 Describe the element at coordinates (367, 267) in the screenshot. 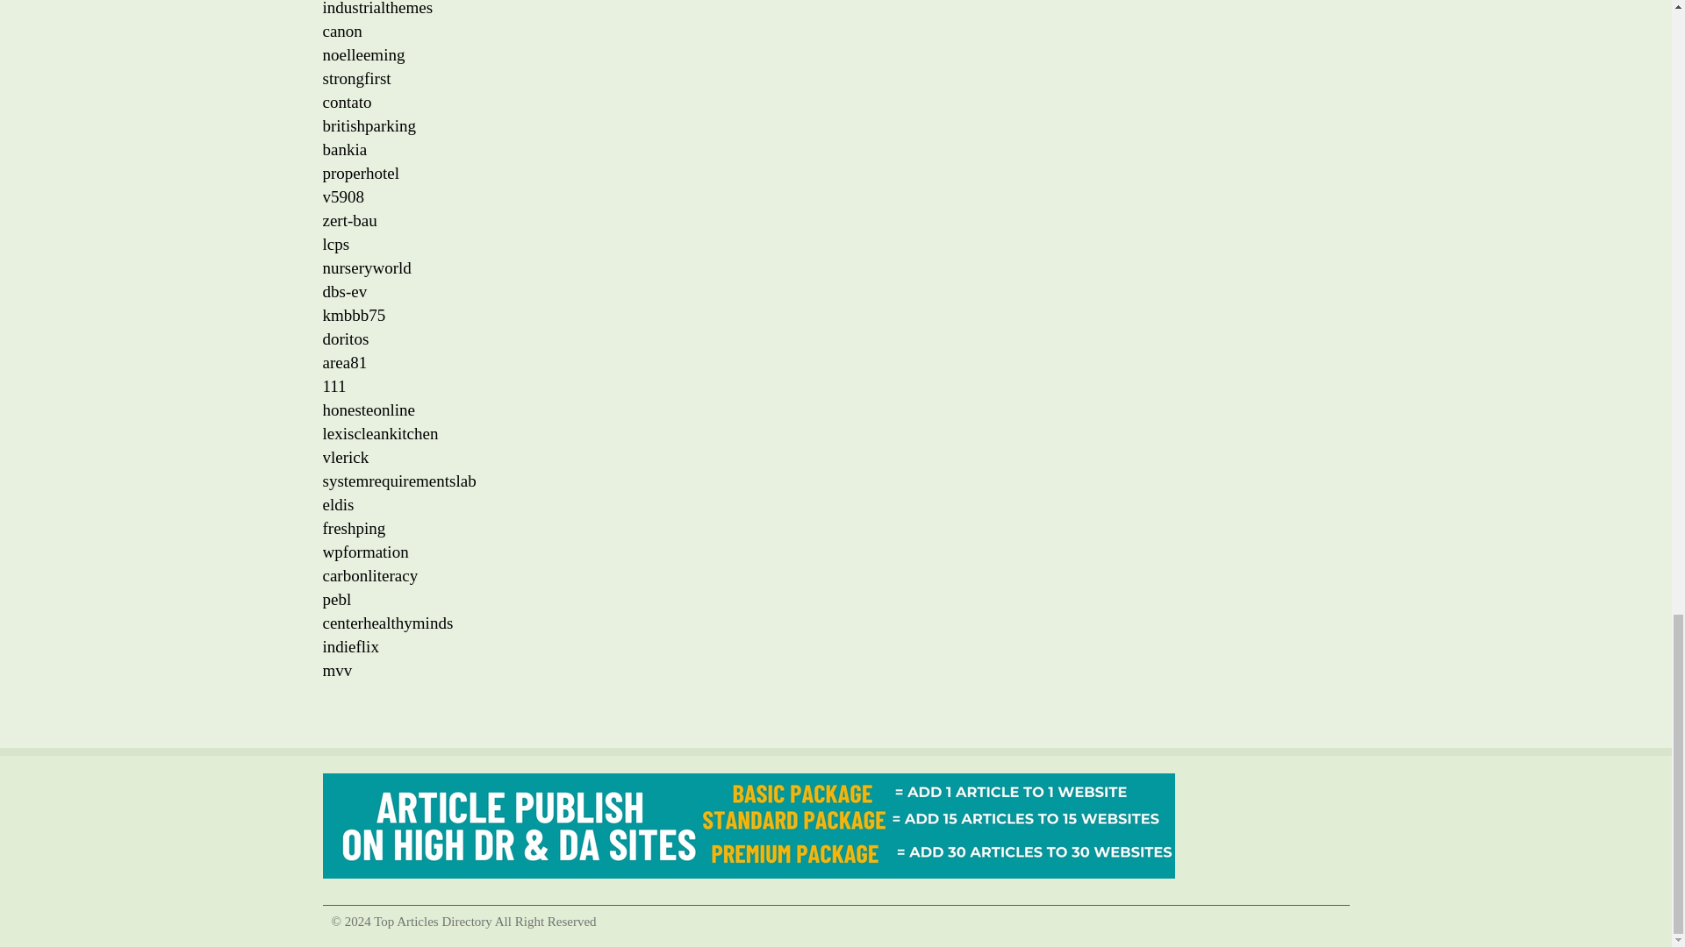

I see `nurseryworld` at that location.